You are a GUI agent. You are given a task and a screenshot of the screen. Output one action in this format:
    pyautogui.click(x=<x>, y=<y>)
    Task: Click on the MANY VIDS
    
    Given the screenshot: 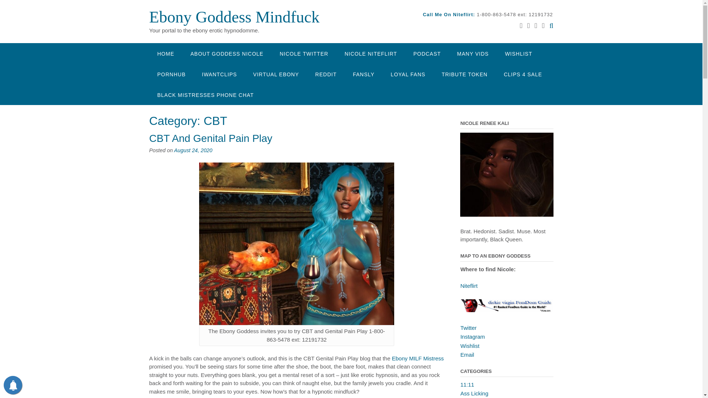 What is the action you would take?
    pyautogui.click(x=473, y=53)
    